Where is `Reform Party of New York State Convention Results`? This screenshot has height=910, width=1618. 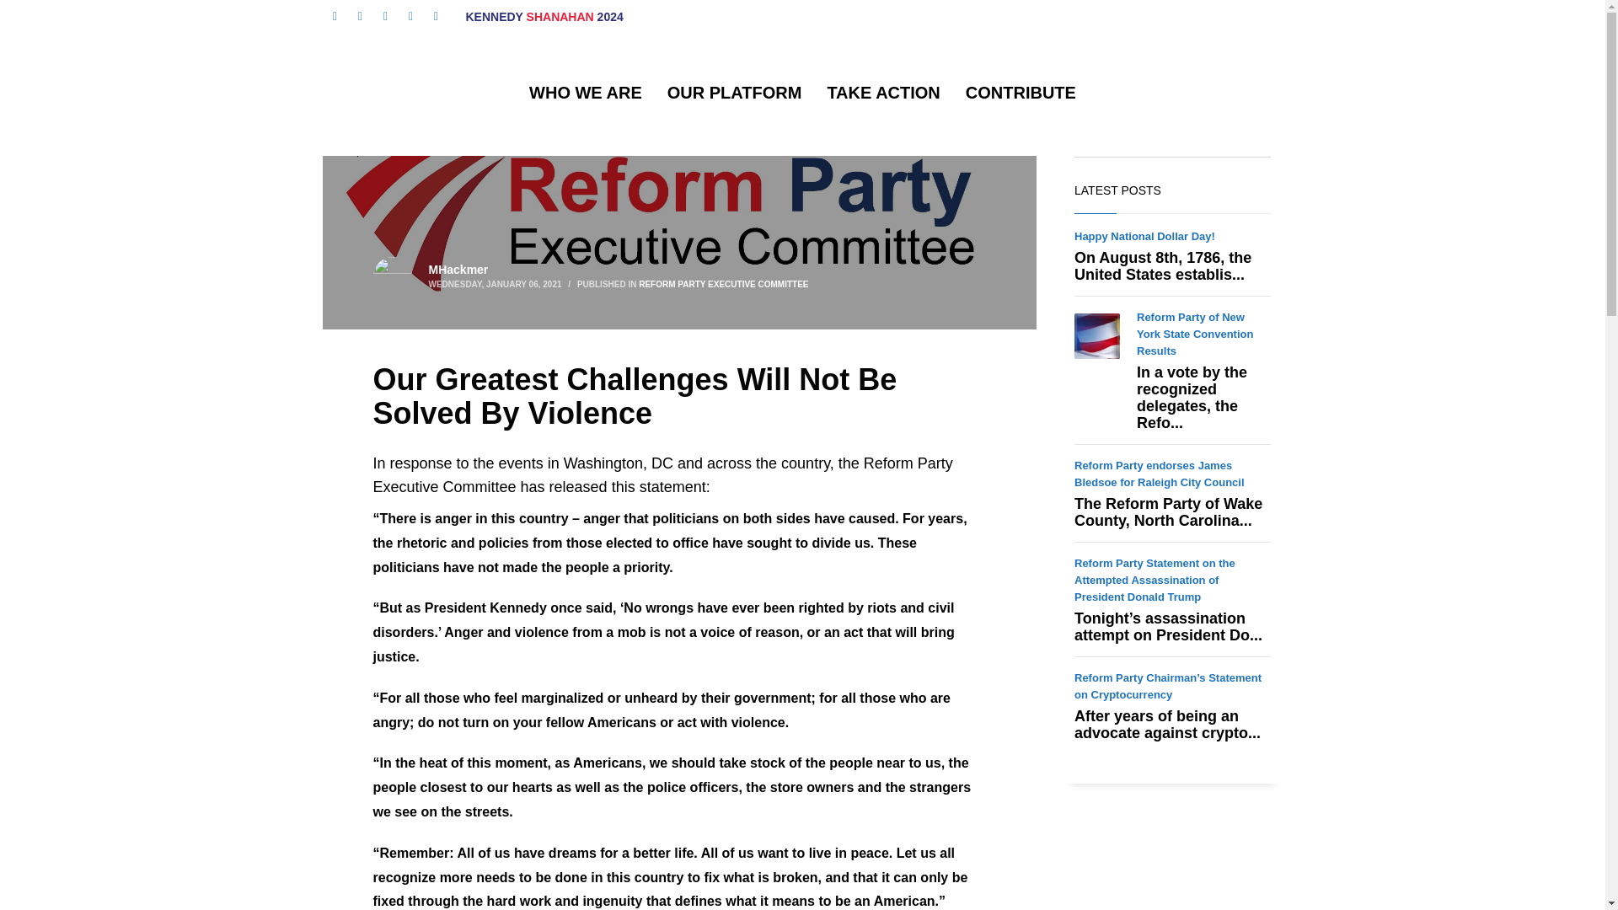 Reform Party of New York State Convention Results is located at coordinates (1195, 334).